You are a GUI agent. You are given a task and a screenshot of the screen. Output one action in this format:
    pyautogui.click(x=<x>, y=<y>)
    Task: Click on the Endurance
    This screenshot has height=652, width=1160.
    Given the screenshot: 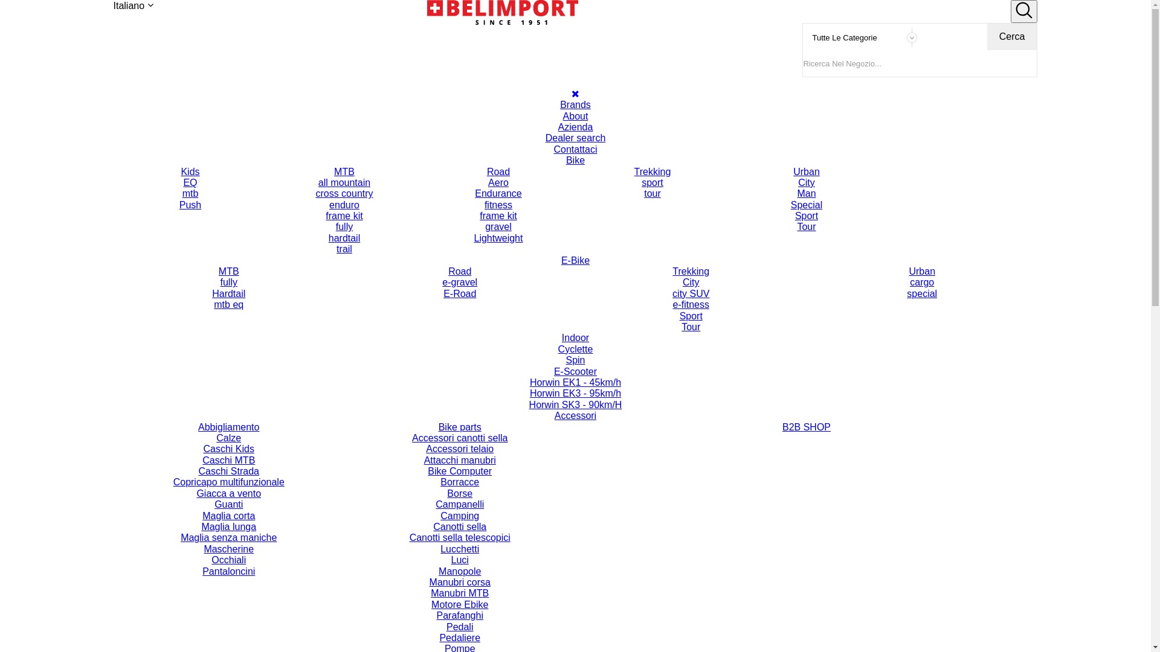 What is the action you would take?
    pyautogui.click(x=498, y=193)
    